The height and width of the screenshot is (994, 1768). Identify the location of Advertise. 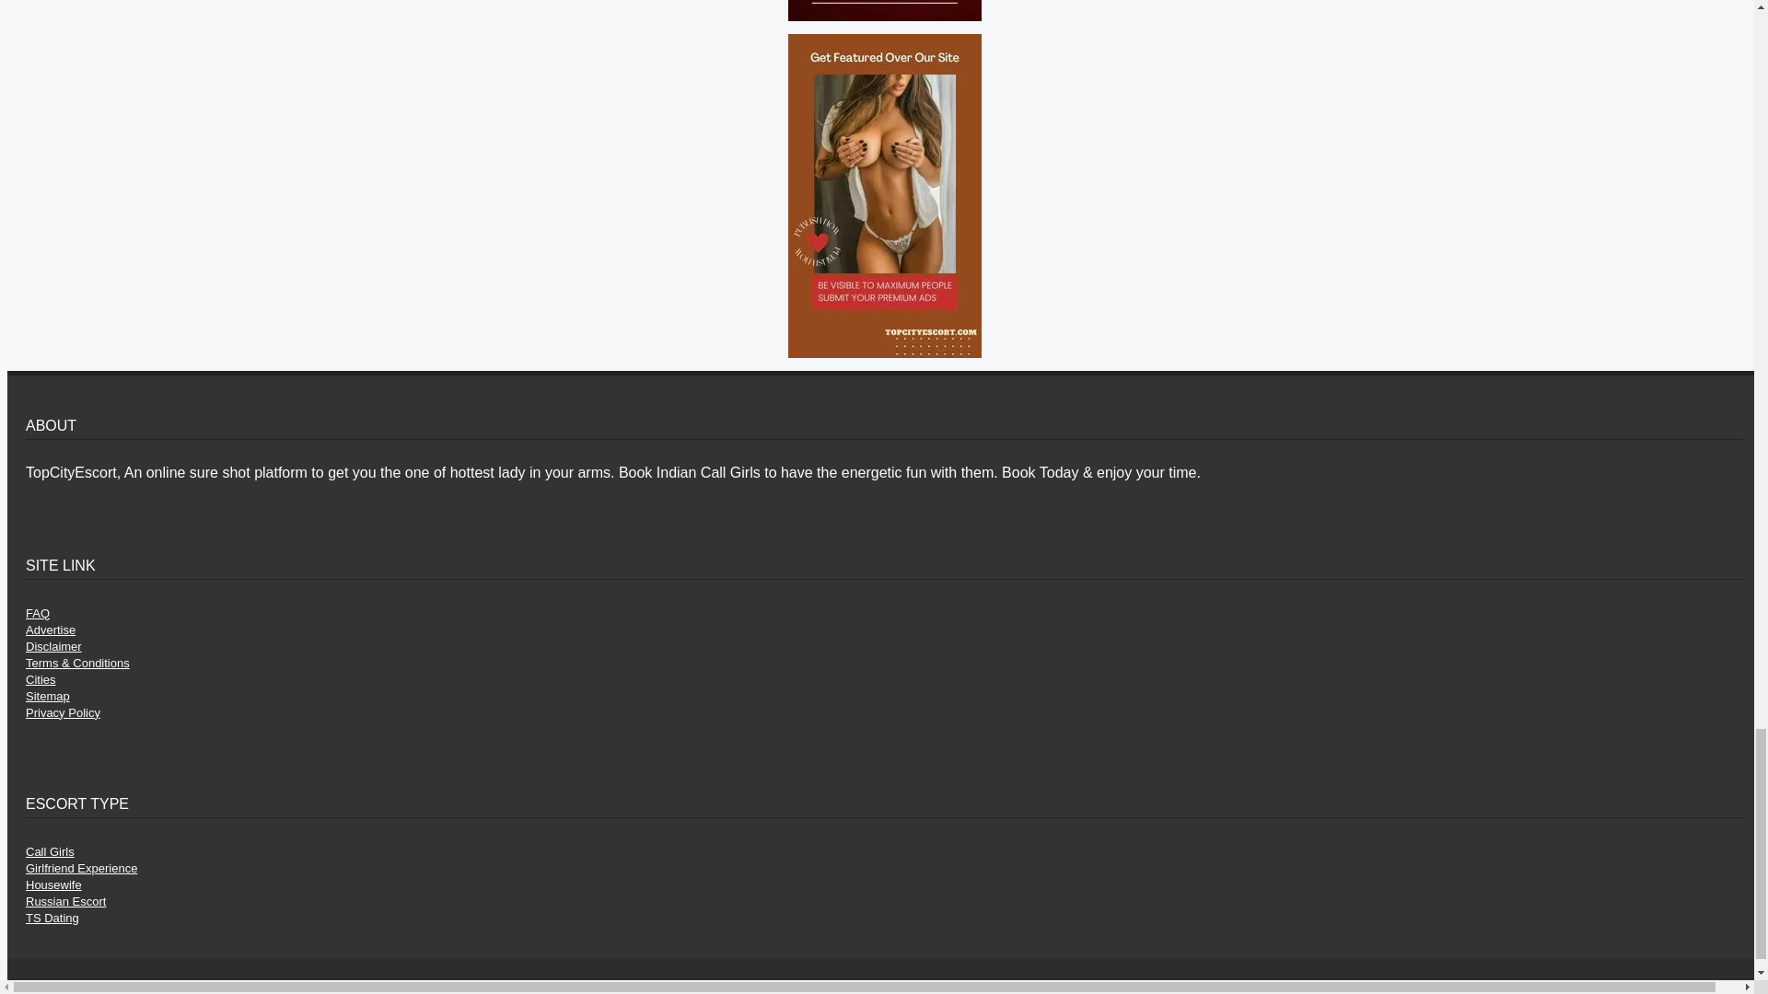
(51, 630).